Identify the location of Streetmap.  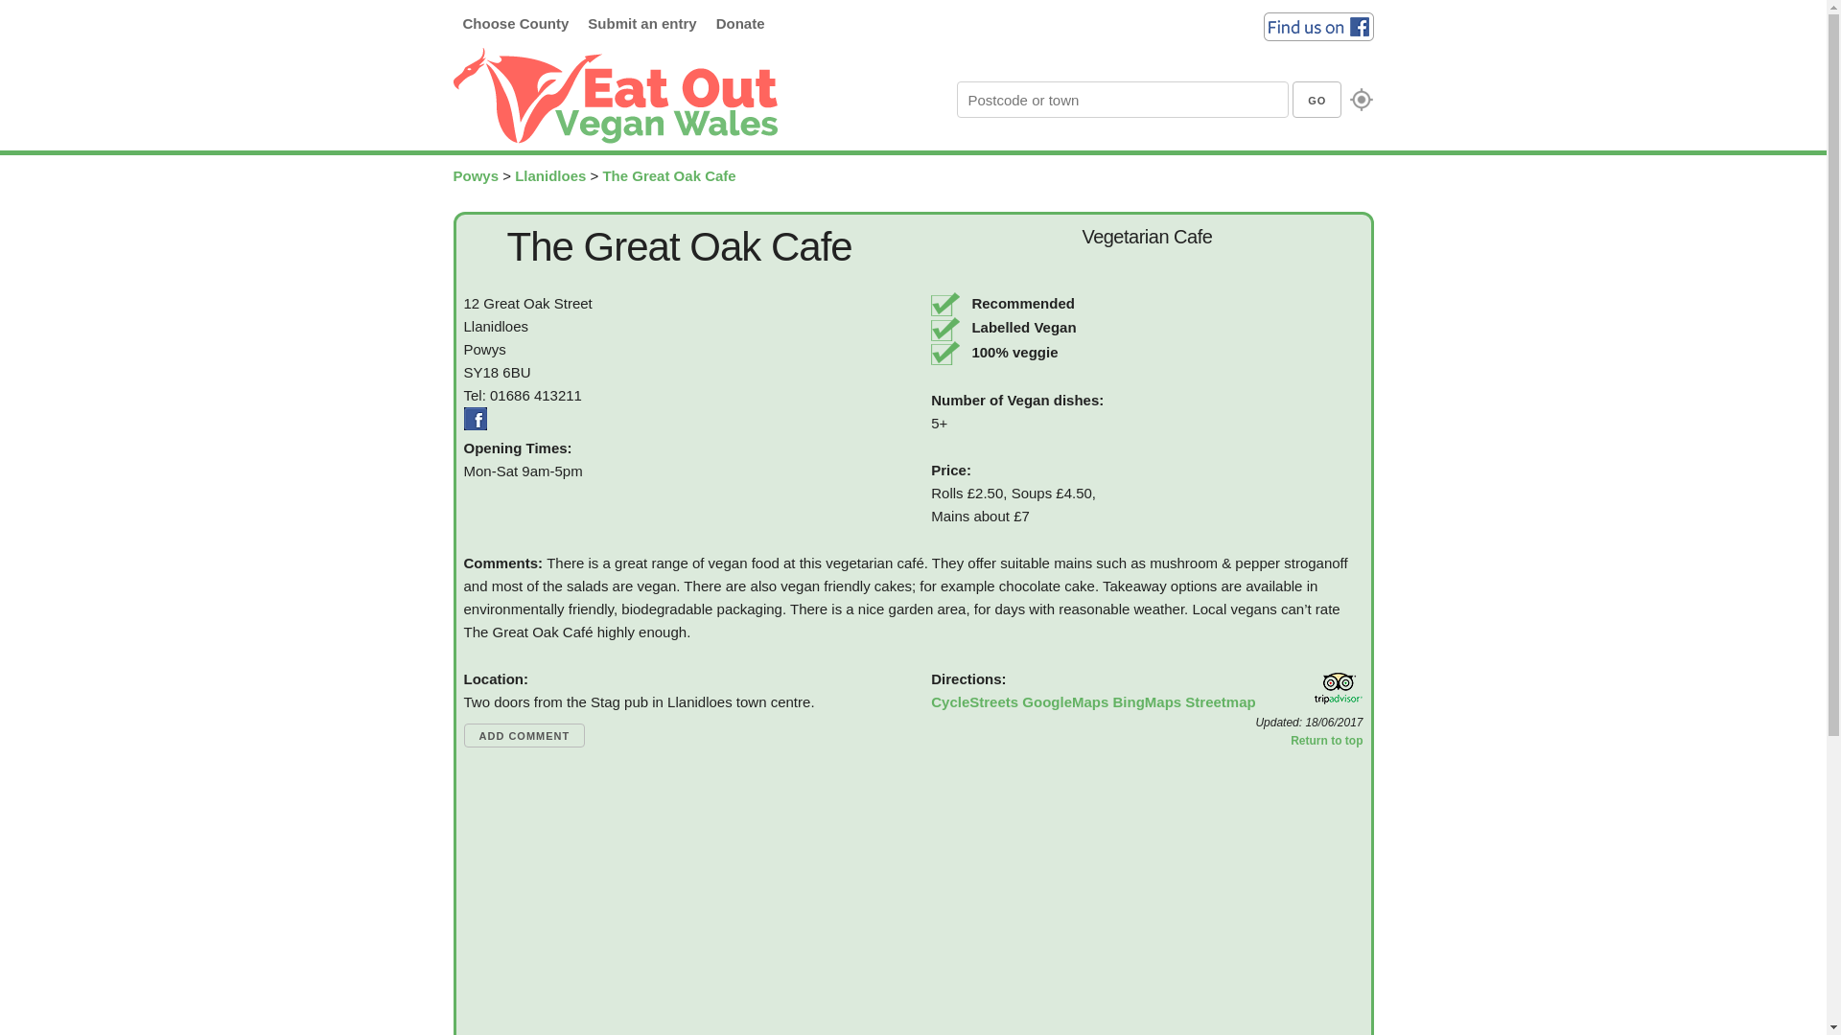
(1220, 701).